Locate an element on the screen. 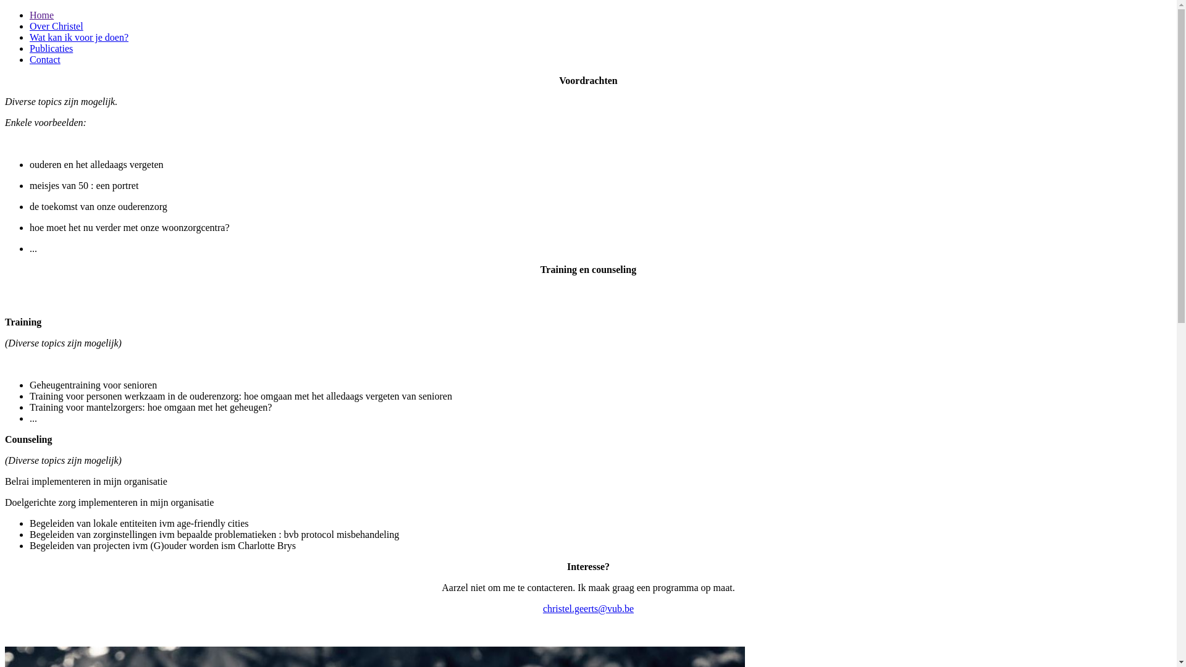 The image size is (1186, 667). Home is located at coordinates (42, 15).